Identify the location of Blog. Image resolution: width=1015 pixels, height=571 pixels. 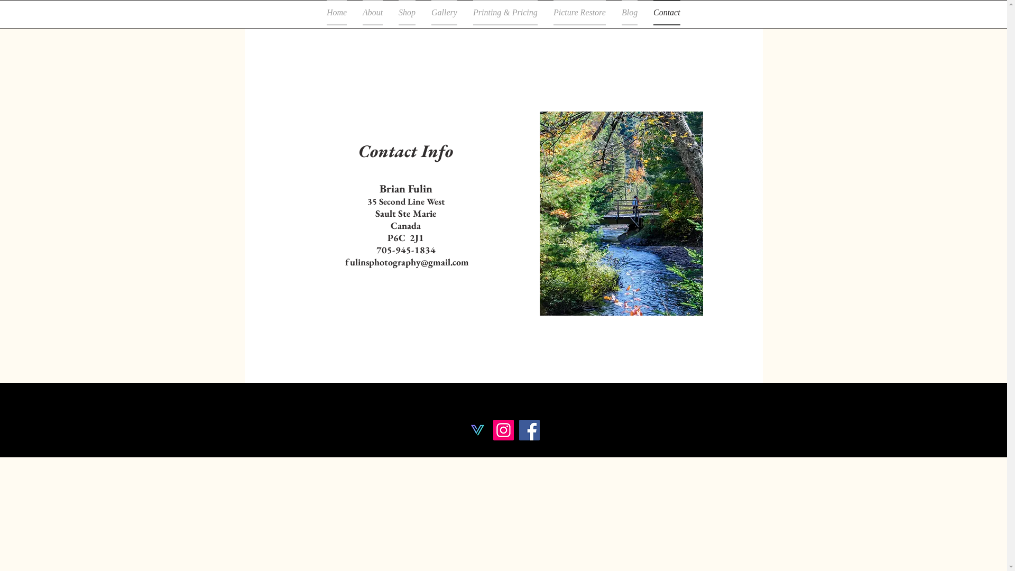
(630, 13).